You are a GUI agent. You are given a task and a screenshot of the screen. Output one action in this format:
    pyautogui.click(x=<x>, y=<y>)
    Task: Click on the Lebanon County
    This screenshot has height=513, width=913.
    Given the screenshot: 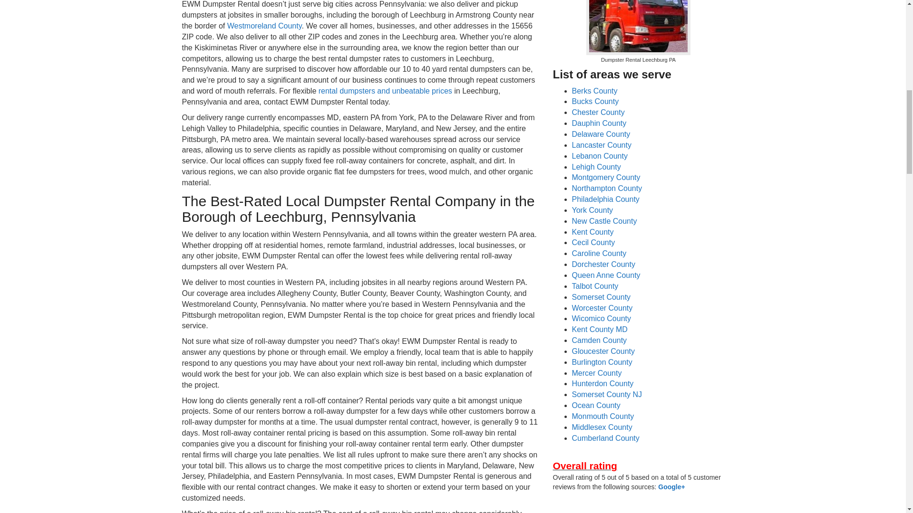 What is the action you would take?
    pyautogui.click(x=599, y=156)
    